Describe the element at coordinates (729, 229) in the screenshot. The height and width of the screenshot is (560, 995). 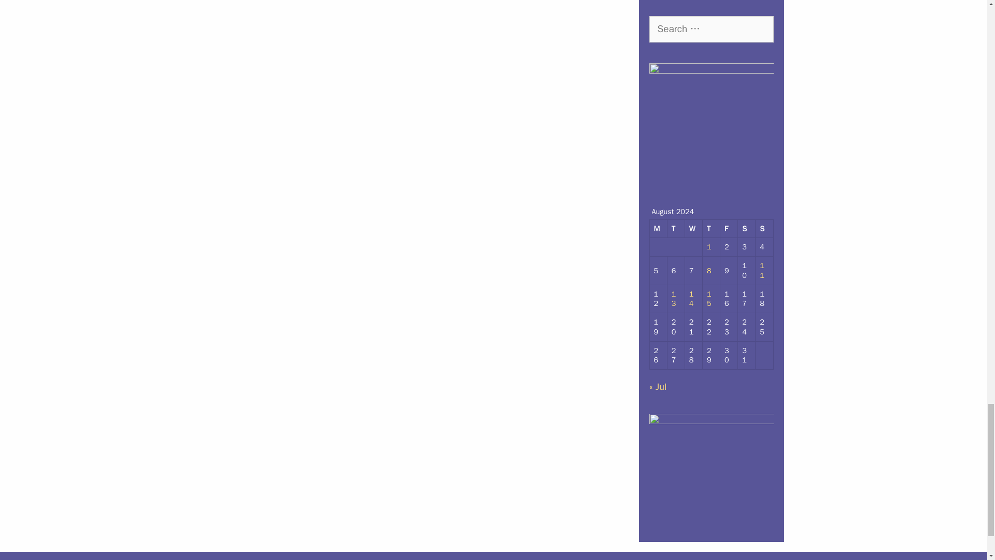
I see `Friday` at that location.